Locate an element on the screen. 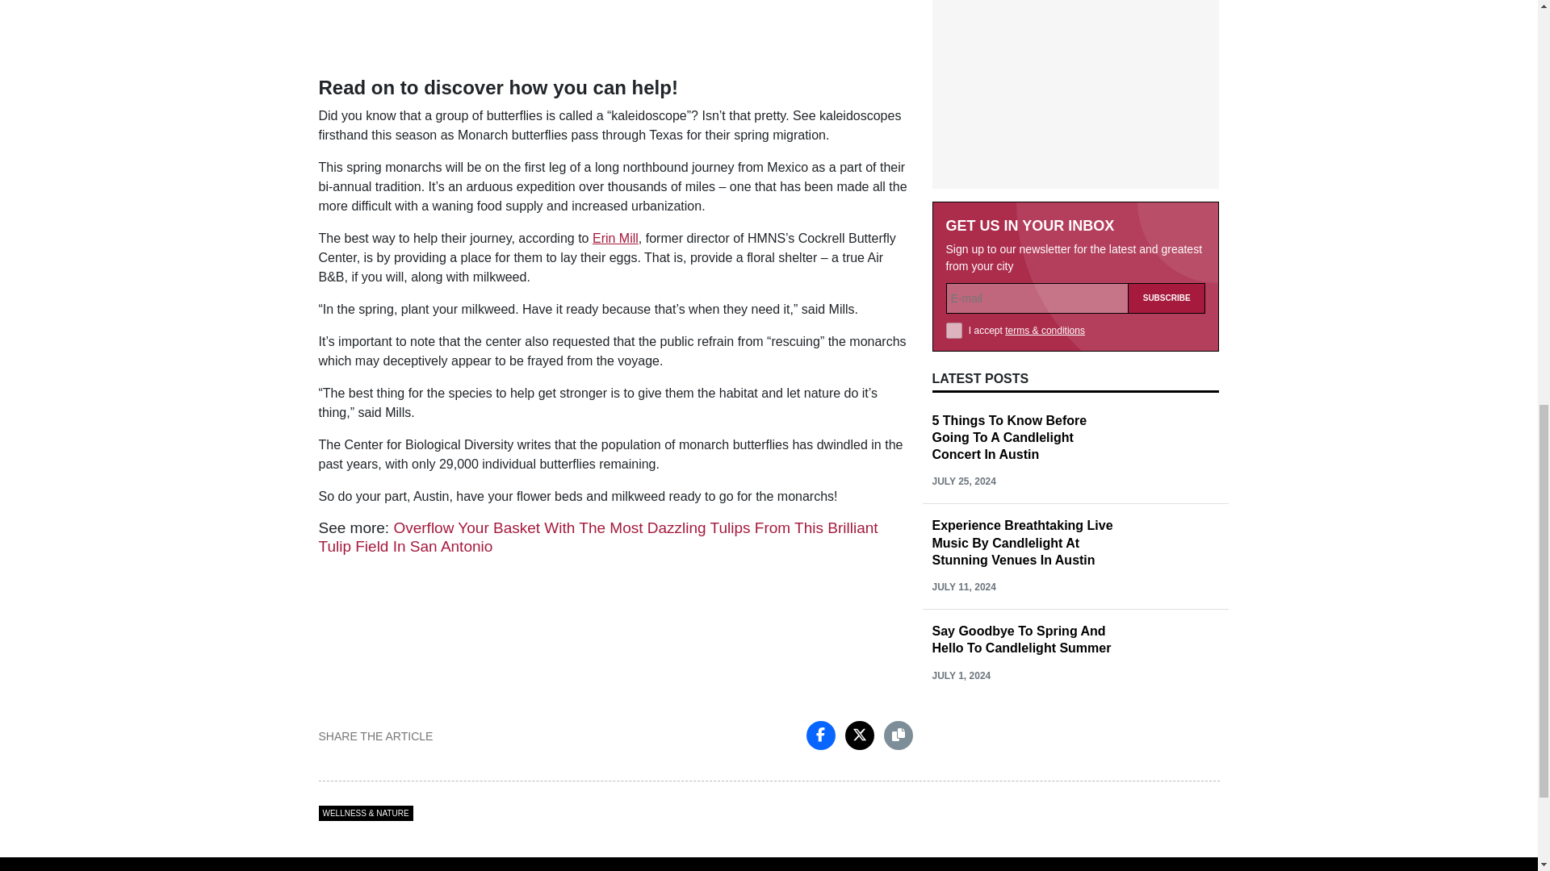 Image resolution: width=1550 pixels, height=871 pixels. JULY 1, 2024 is located at coordinates (961, 675).